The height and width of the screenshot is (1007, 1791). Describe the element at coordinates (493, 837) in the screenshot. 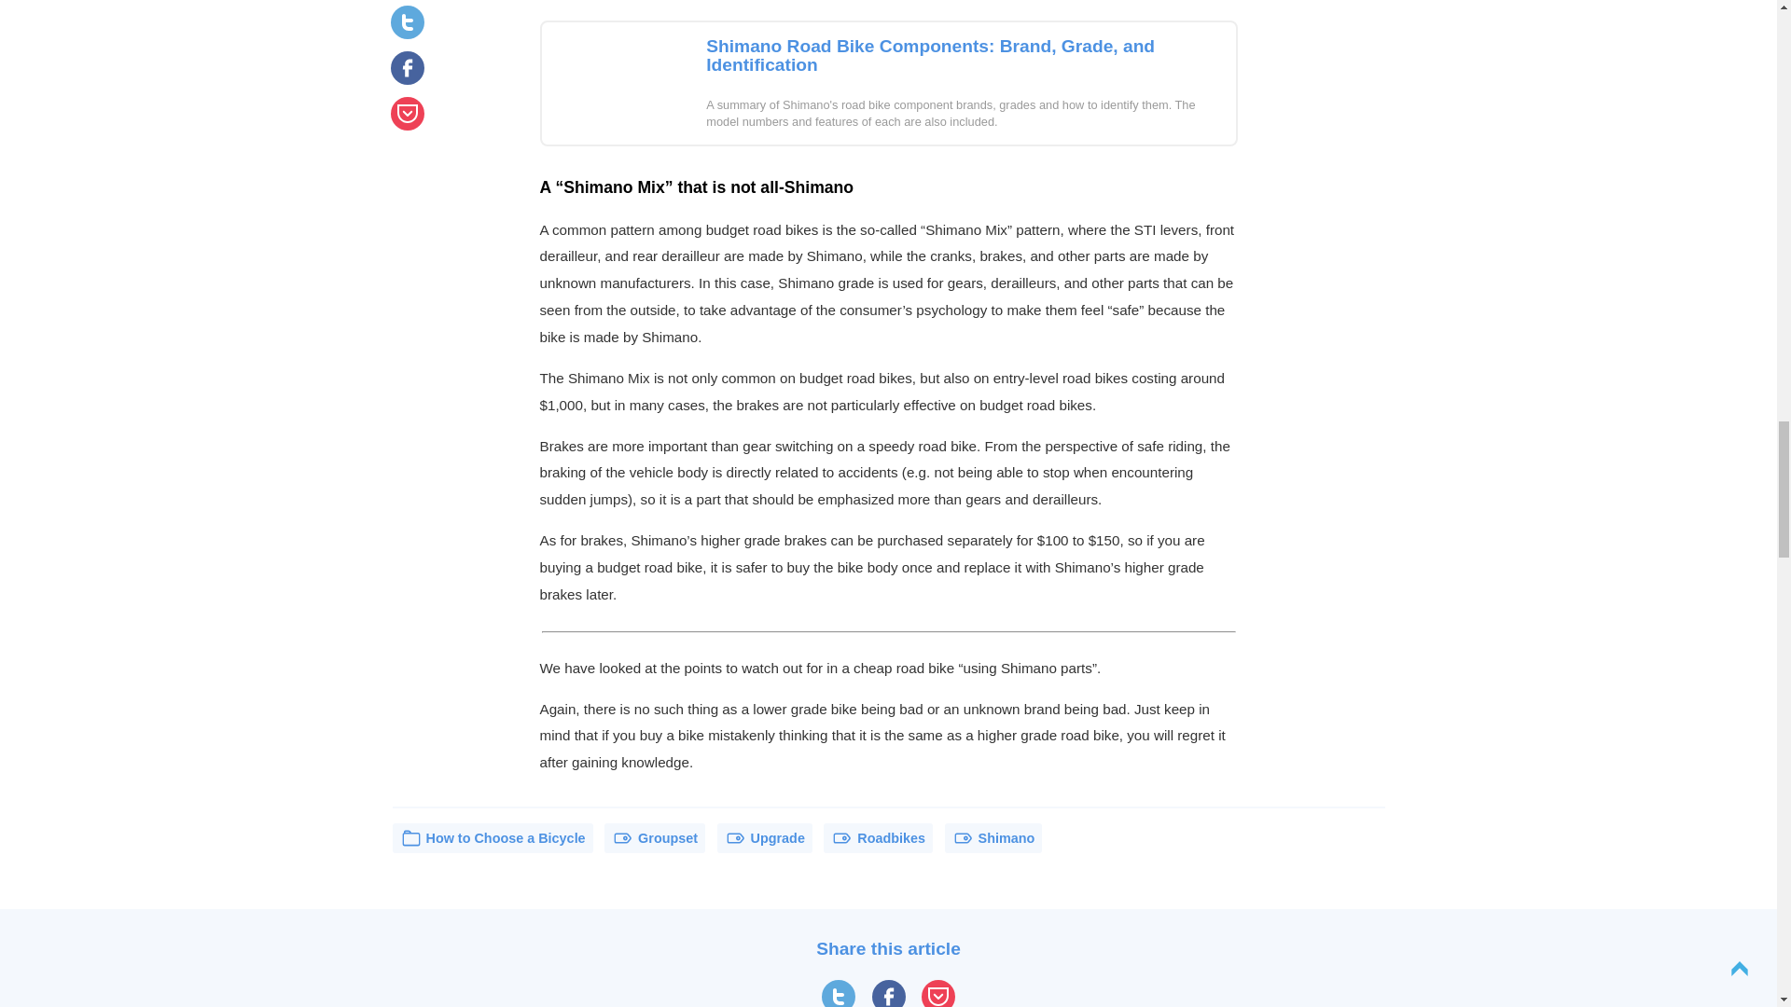

I see `How to Choose a Bicycle` at that location.